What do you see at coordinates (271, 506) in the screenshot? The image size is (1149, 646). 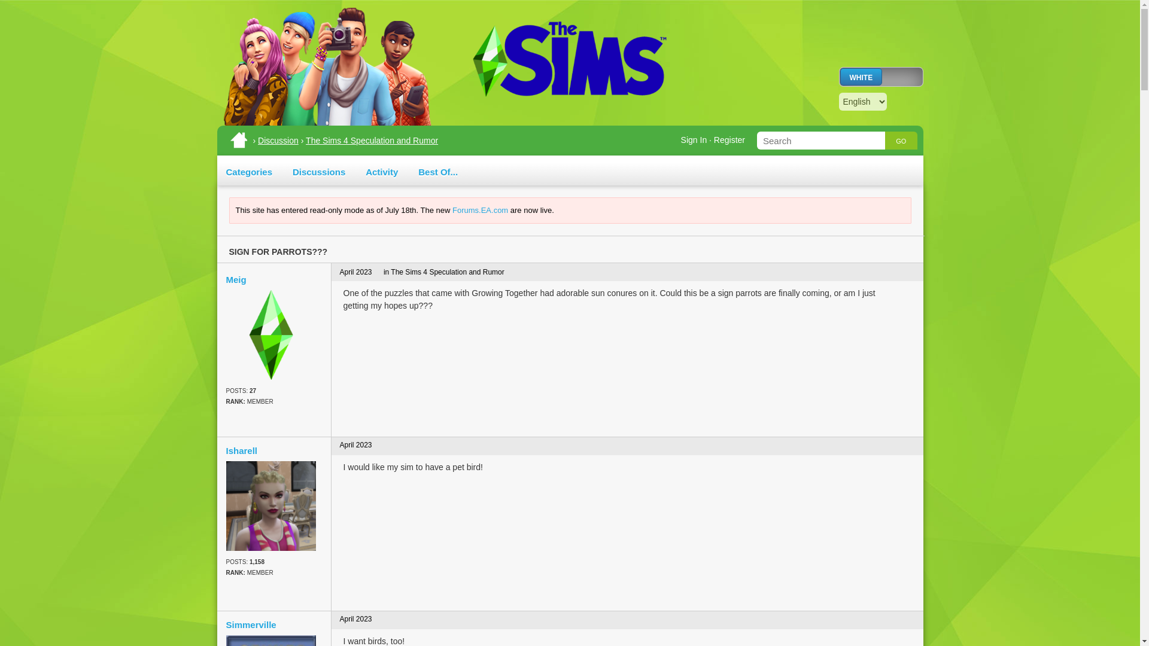 I see `Isharell` at bounding box center [271, 506].